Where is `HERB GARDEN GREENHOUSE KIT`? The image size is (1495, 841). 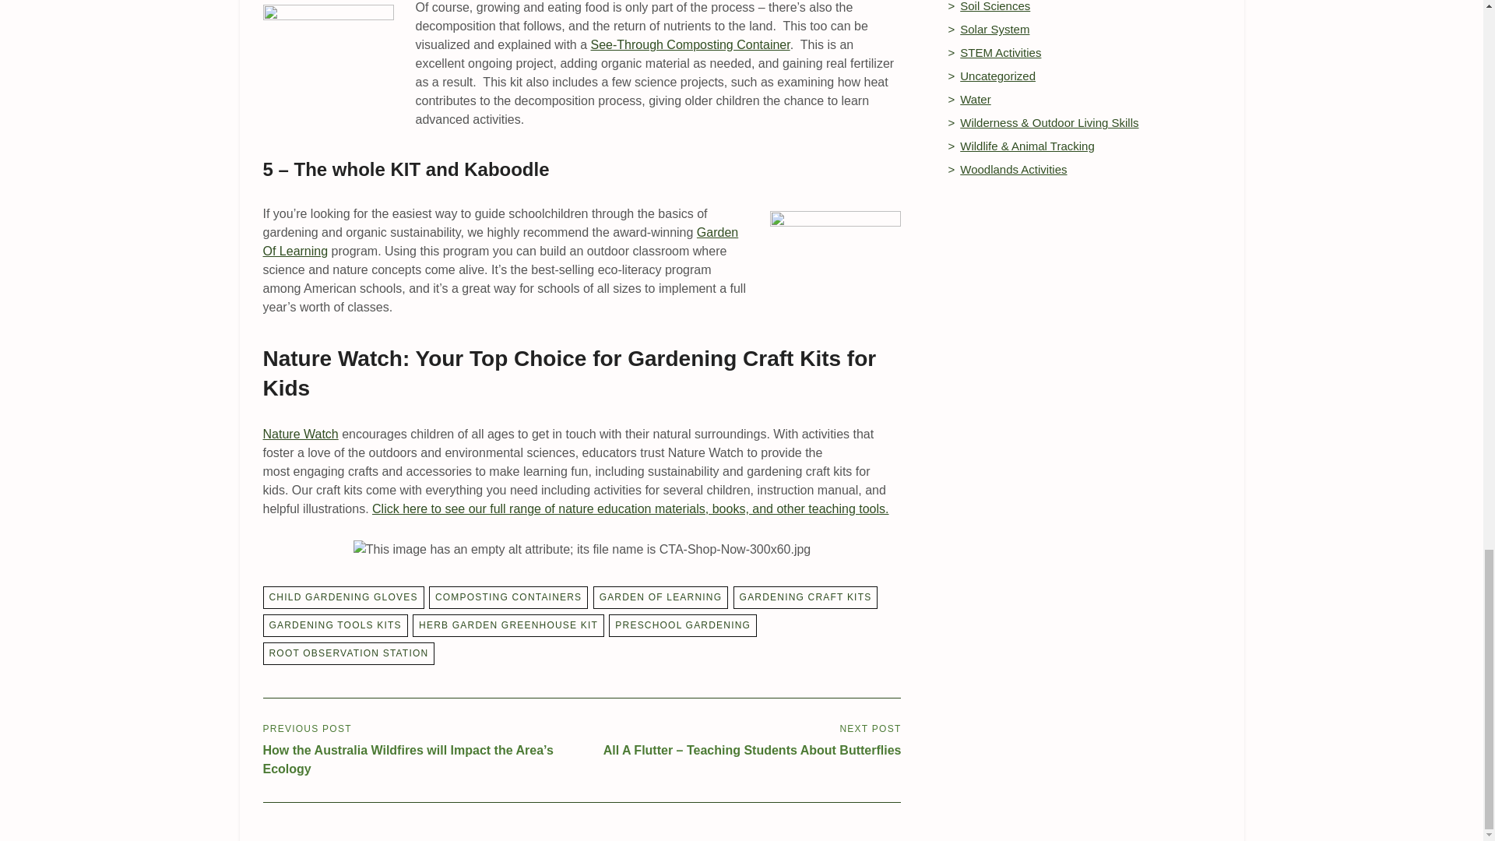
HERB GARDEN GREENHOUSE KIT is located at coordinates (508, 625).